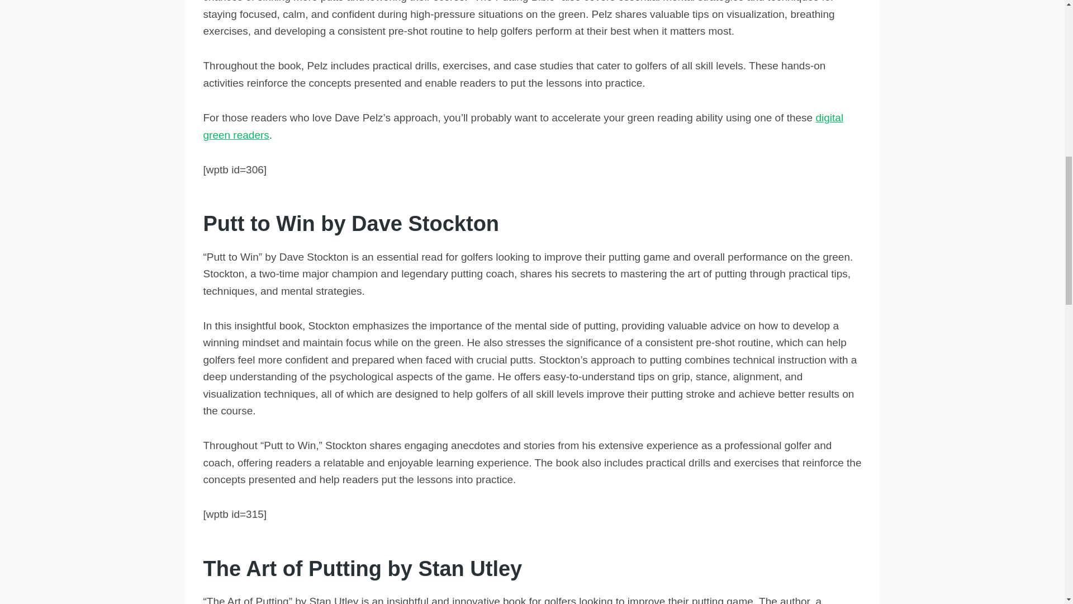 This screenshot has height=604, width=1073. I want to click on digital green readers, so click(523, 125).